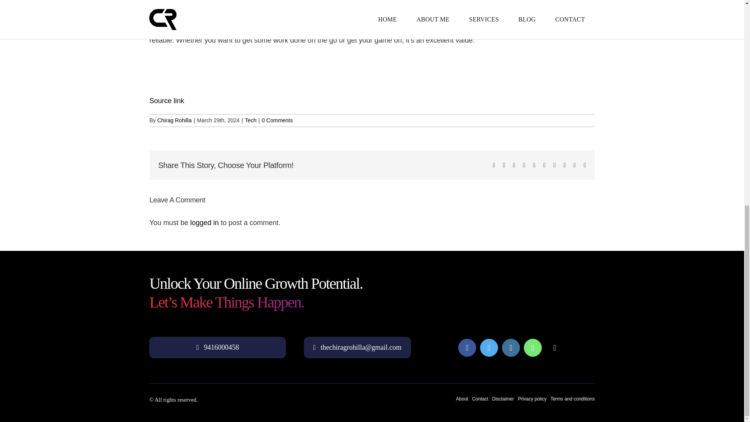  What do you see at coordinates (175, 120) in the screenshot?
I see `Posts by Chirag Rohilla` at bounding box center [175, 120].